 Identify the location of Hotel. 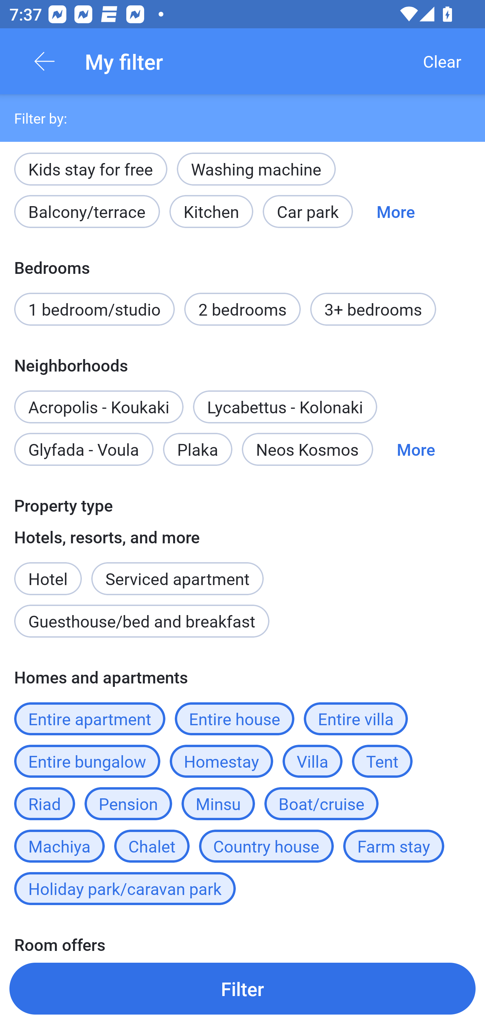
(48, 572).